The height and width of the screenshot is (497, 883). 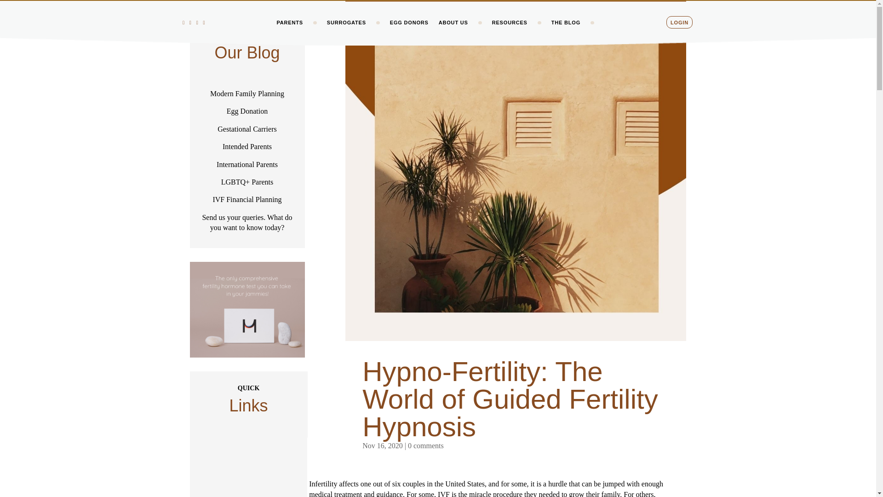 What do you see at coordinates (510, 29) in the screenshot?
I see `RESOURCES` at bounding box center [510, 29].